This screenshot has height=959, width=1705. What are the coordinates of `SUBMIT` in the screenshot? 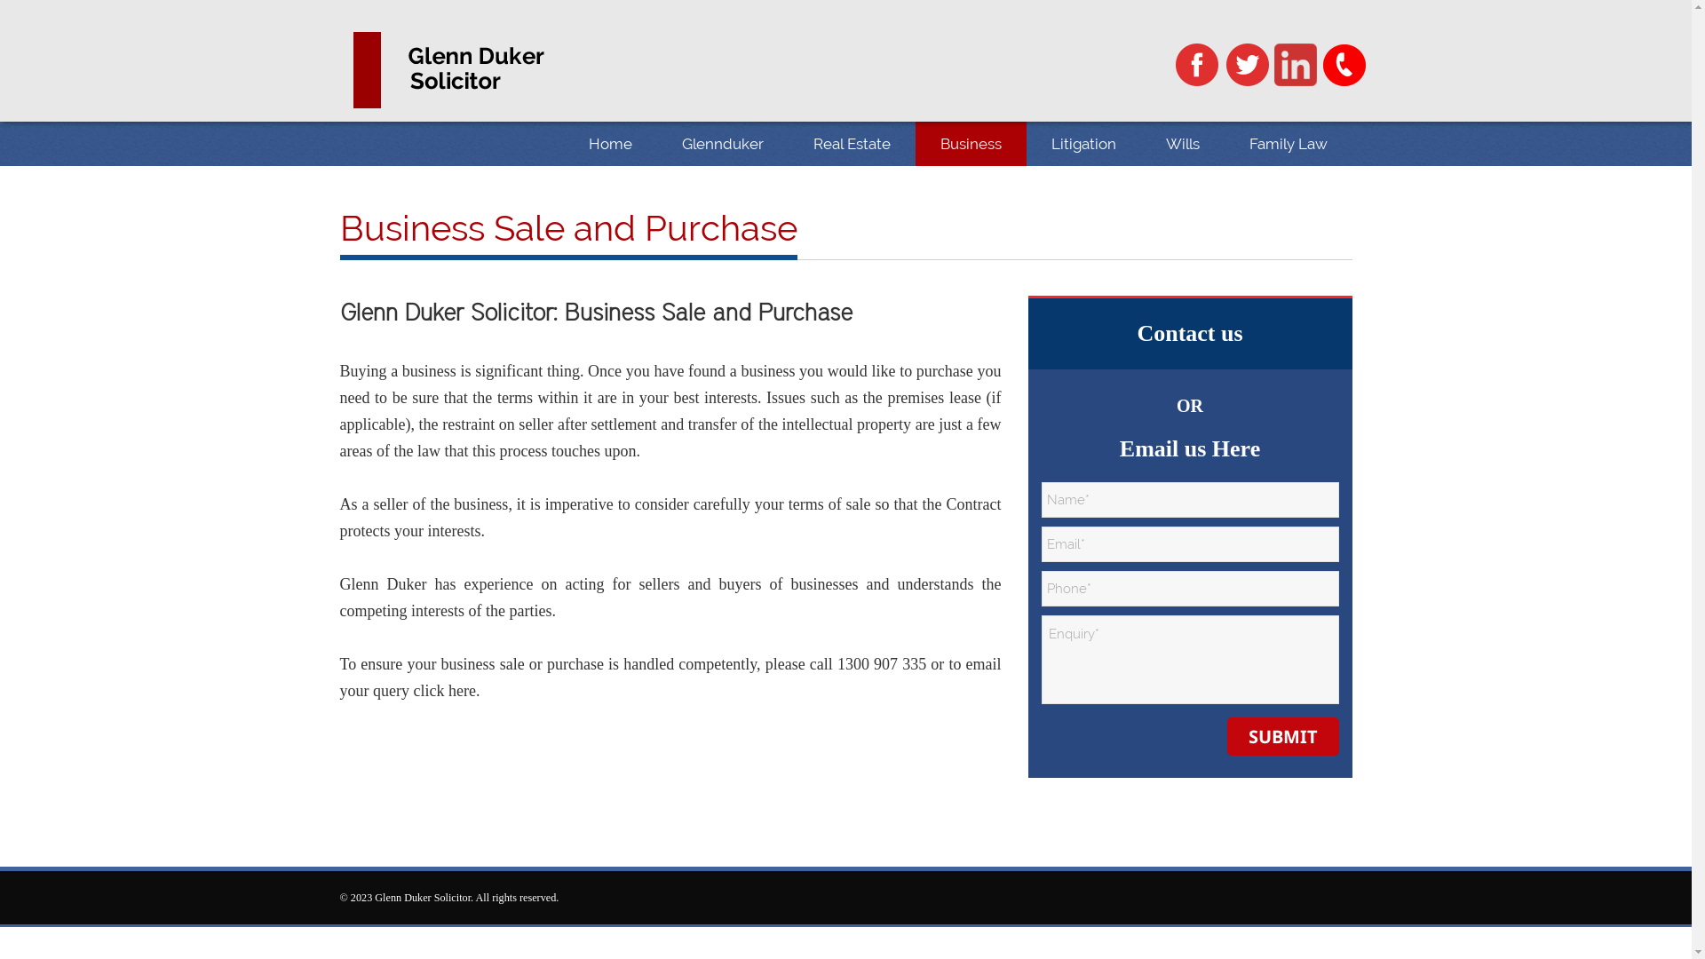 It's located at (1283, 737).